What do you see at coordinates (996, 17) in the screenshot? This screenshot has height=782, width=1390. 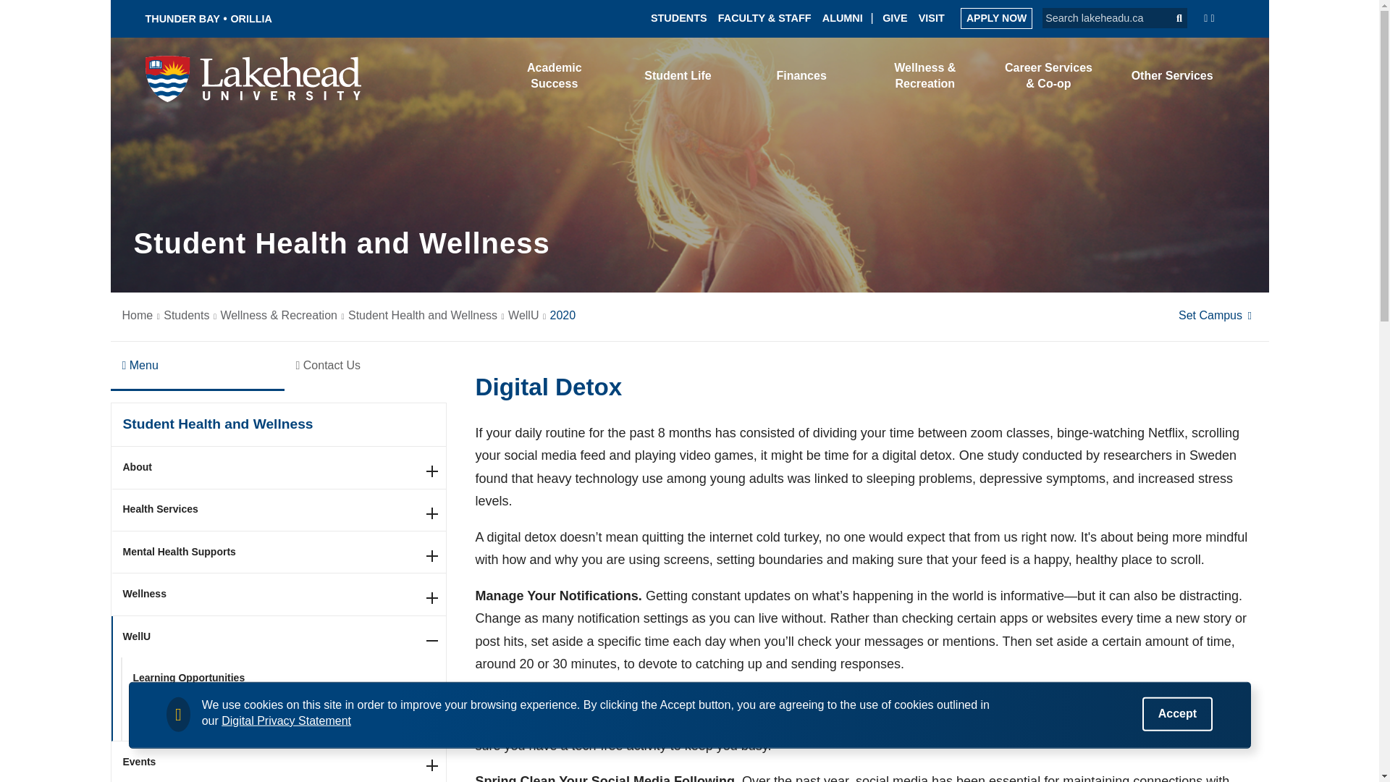 I see `APPLY NOW` at bounding box center [996, 17].